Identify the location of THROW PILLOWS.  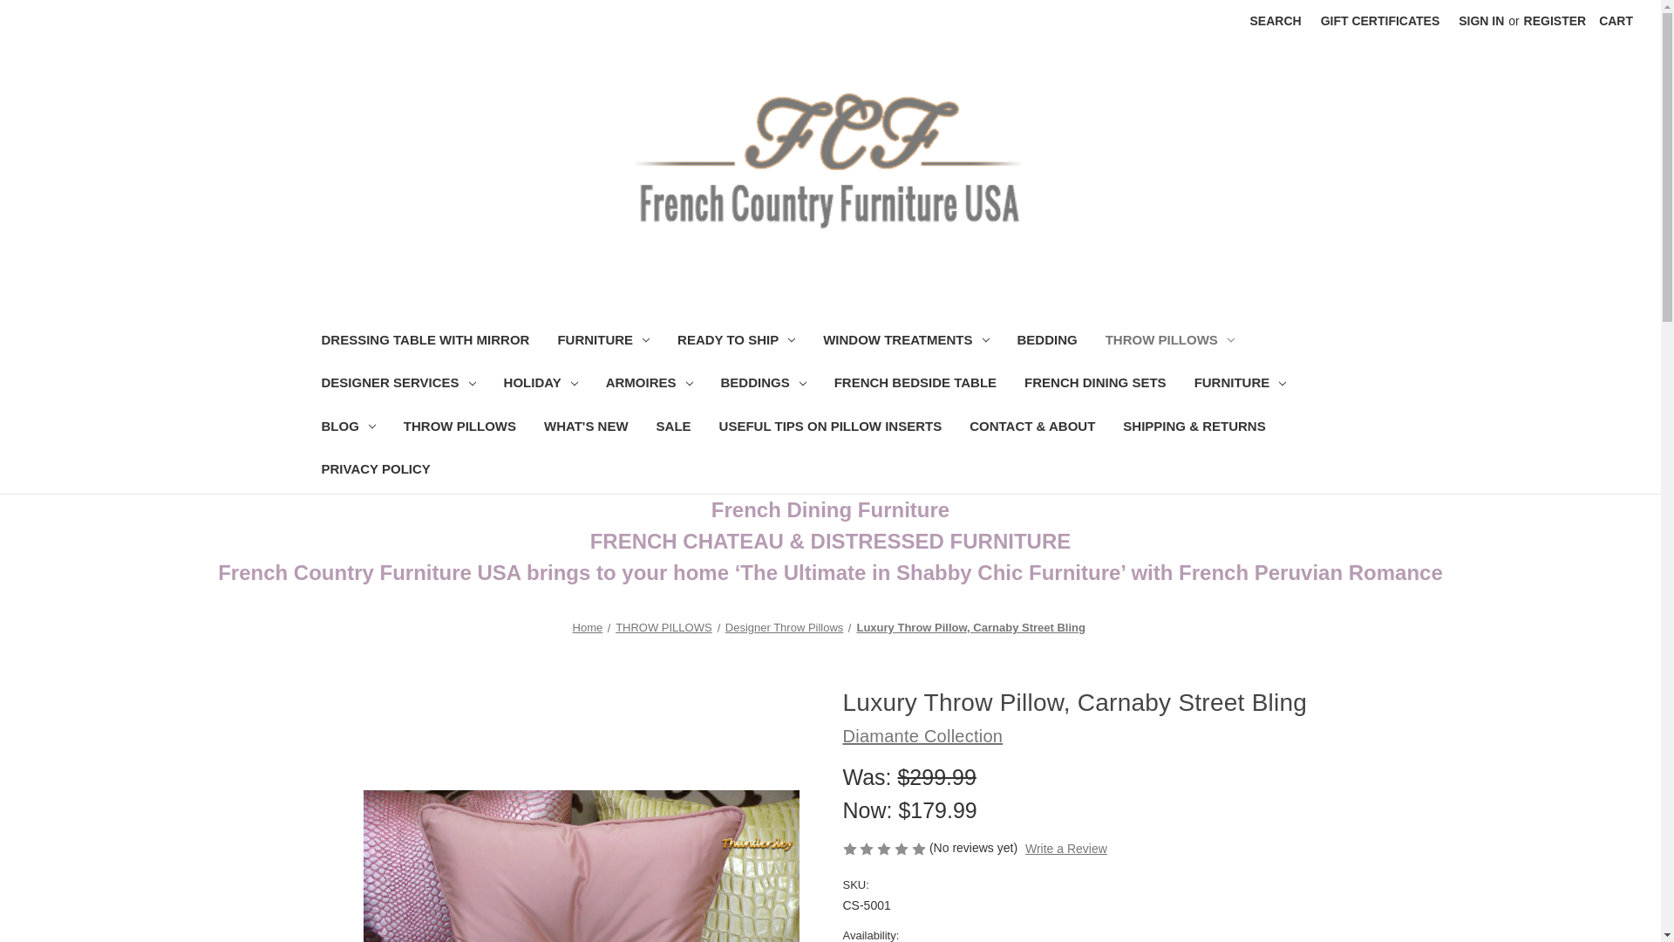
(1170, 342).